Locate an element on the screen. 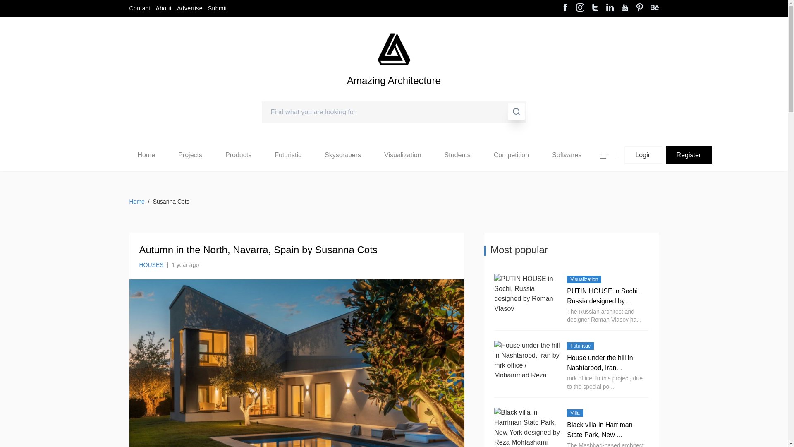 Image resolution: width=794 pixels, height=447 pixels. Skyscrapers is located at coordinates (343, 155).